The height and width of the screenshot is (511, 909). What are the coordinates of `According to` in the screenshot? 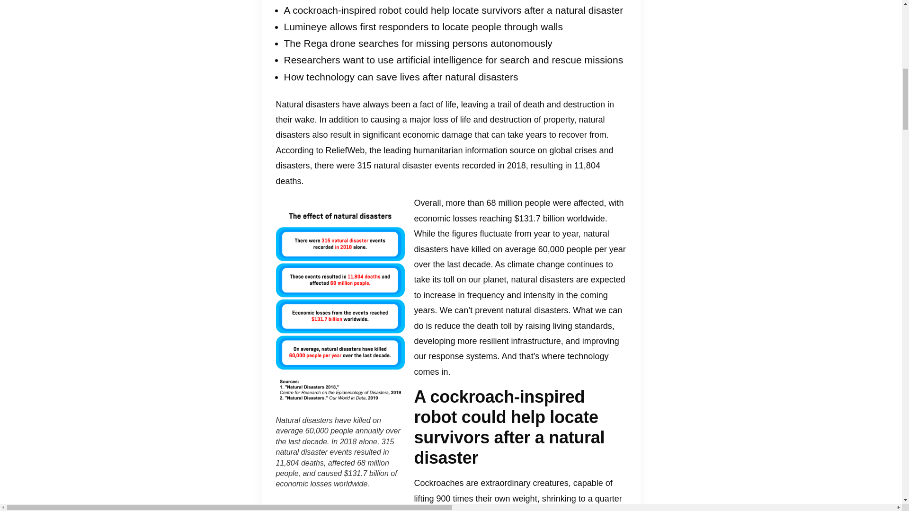 It's located at (299, 150).